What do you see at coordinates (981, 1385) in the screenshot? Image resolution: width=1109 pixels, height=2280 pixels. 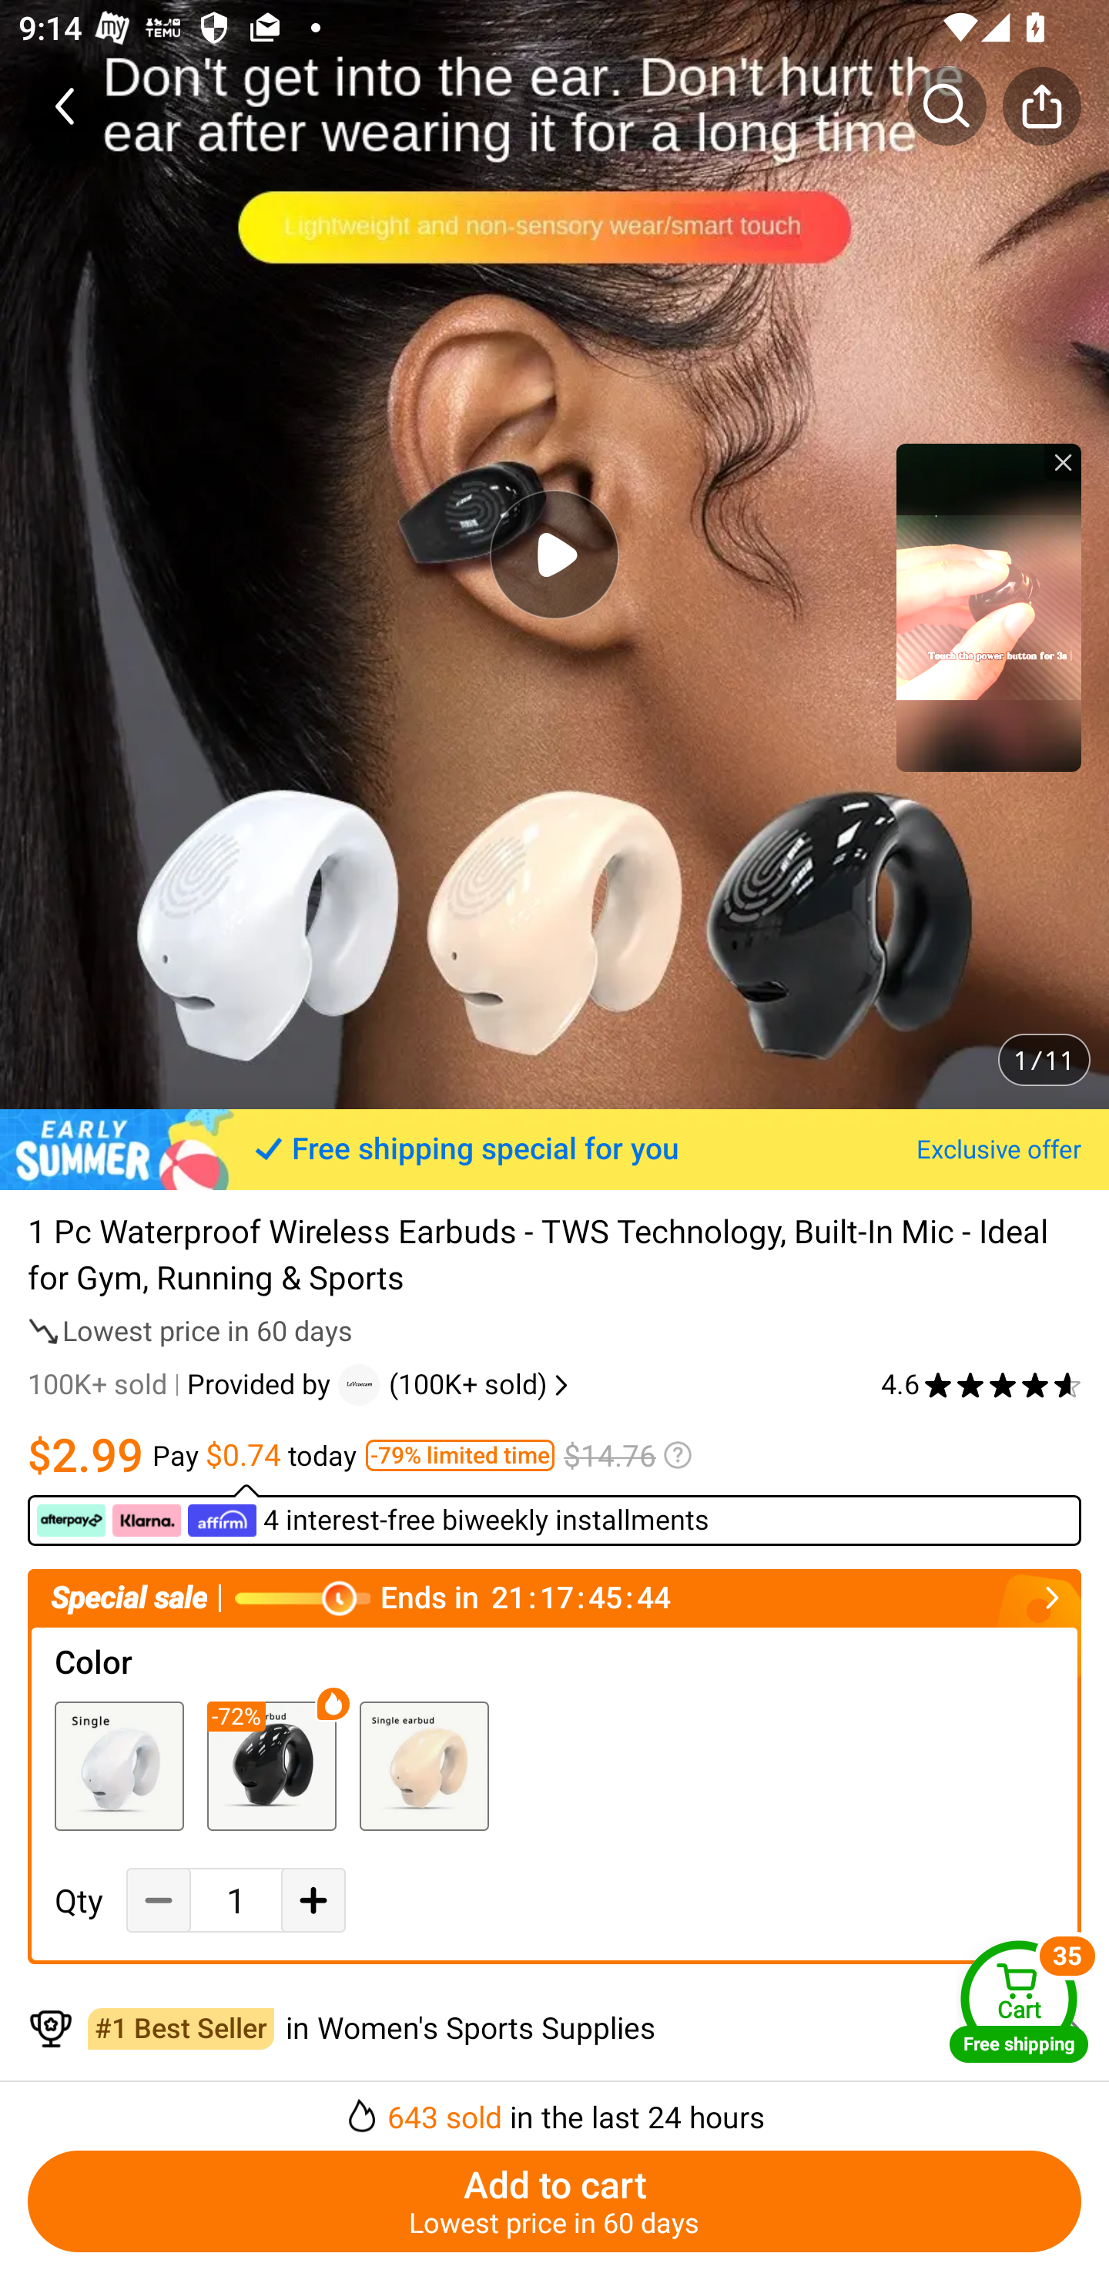 I see `4.6` at bounding box center [981, 1385].